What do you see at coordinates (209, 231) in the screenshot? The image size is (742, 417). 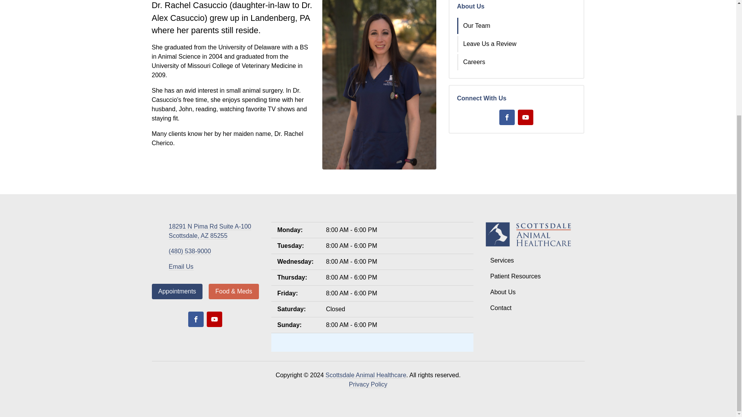 I see `Our Team` at bounding box center [209, 231].